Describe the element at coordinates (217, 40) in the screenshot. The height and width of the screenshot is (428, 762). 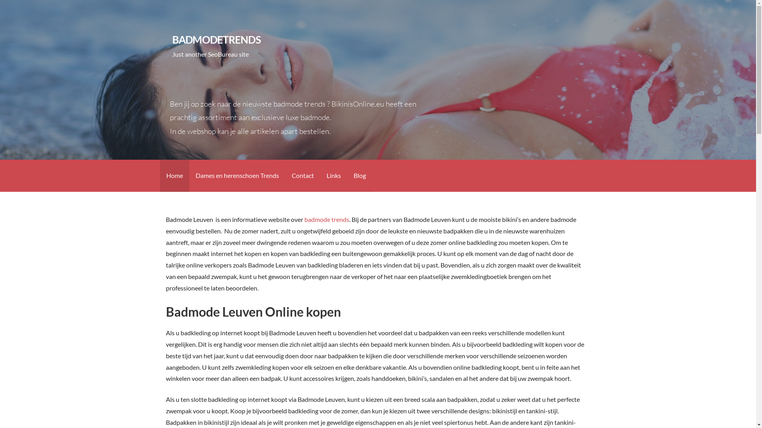
I see `BADMODETRENDS` at that location.